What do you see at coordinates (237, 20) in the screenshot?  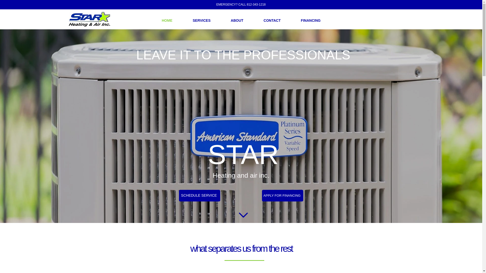 I see `ABOUT` at bounding box center [237, 20].